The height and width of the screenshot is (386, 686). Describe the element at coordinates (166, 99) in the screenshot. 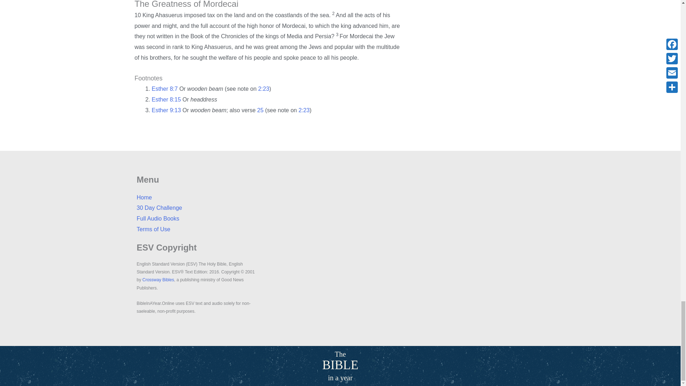

I see `Go to Esther 8:15` at that location.